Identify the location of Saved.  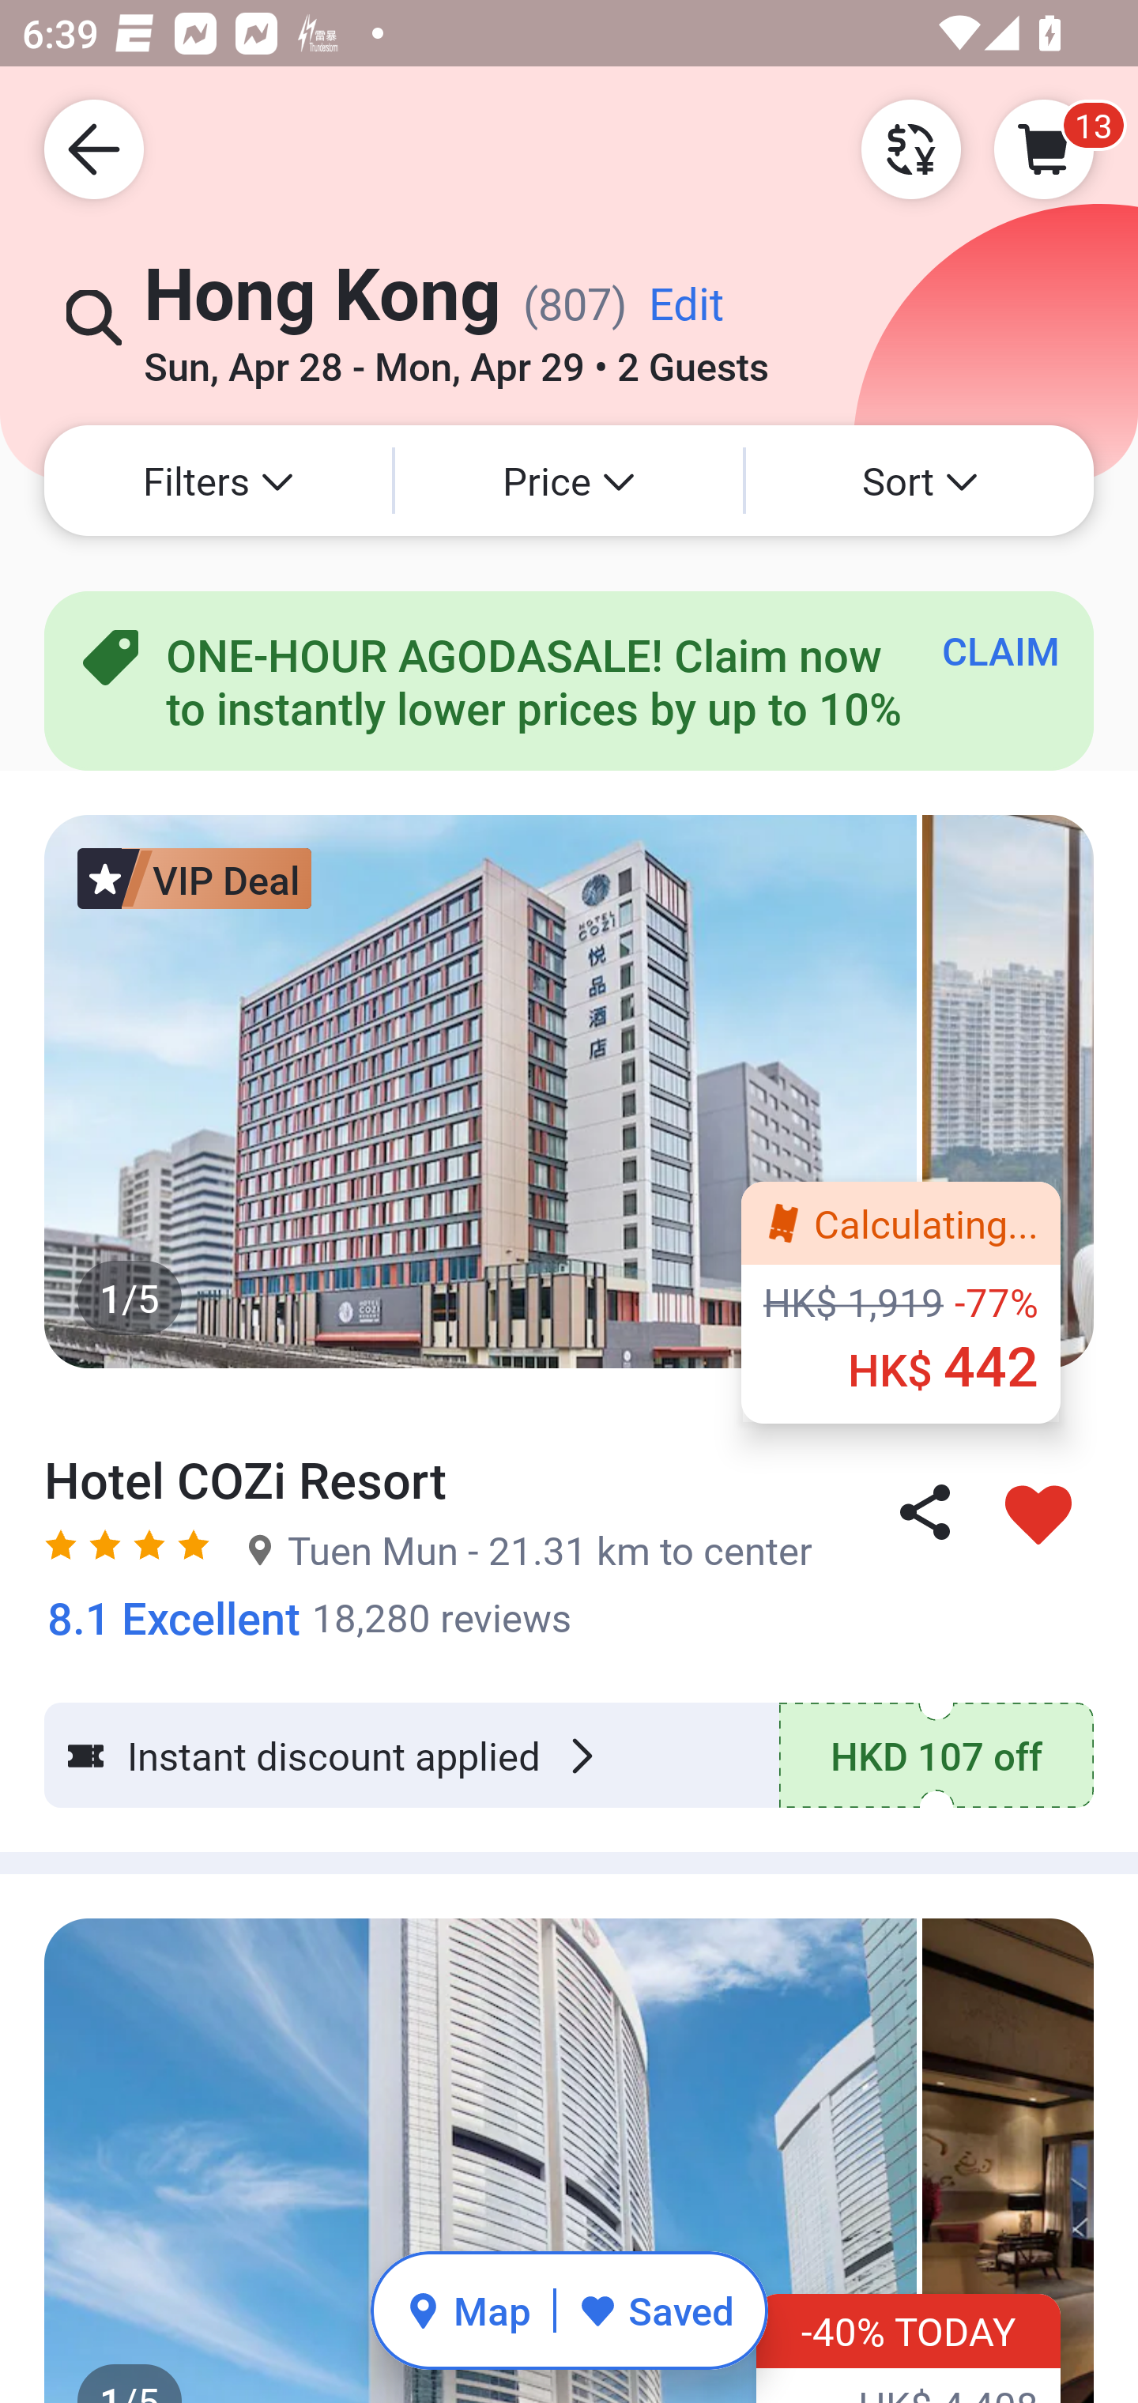
(656, 2310).